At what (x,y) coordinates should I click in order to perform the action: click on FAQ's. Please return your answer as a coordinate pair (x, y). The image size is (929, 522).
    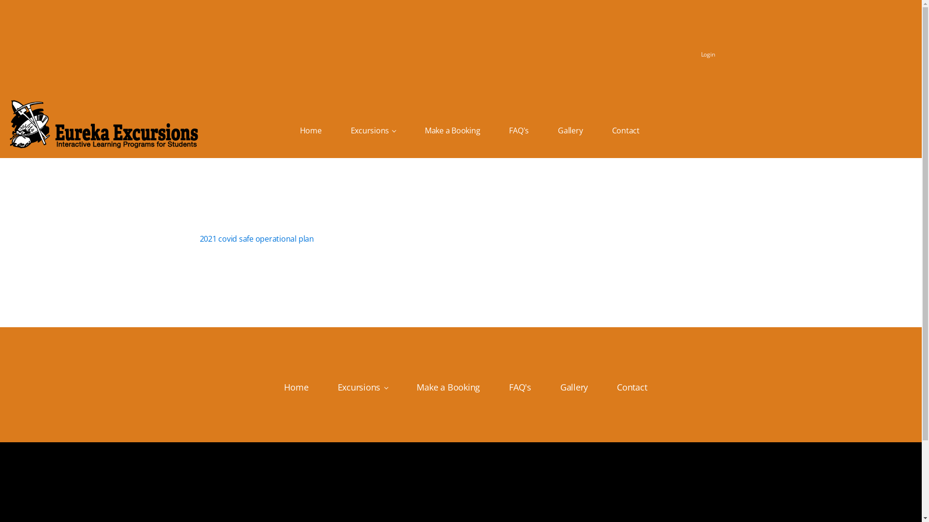
    Looking at the image, I should click on (520, 388).